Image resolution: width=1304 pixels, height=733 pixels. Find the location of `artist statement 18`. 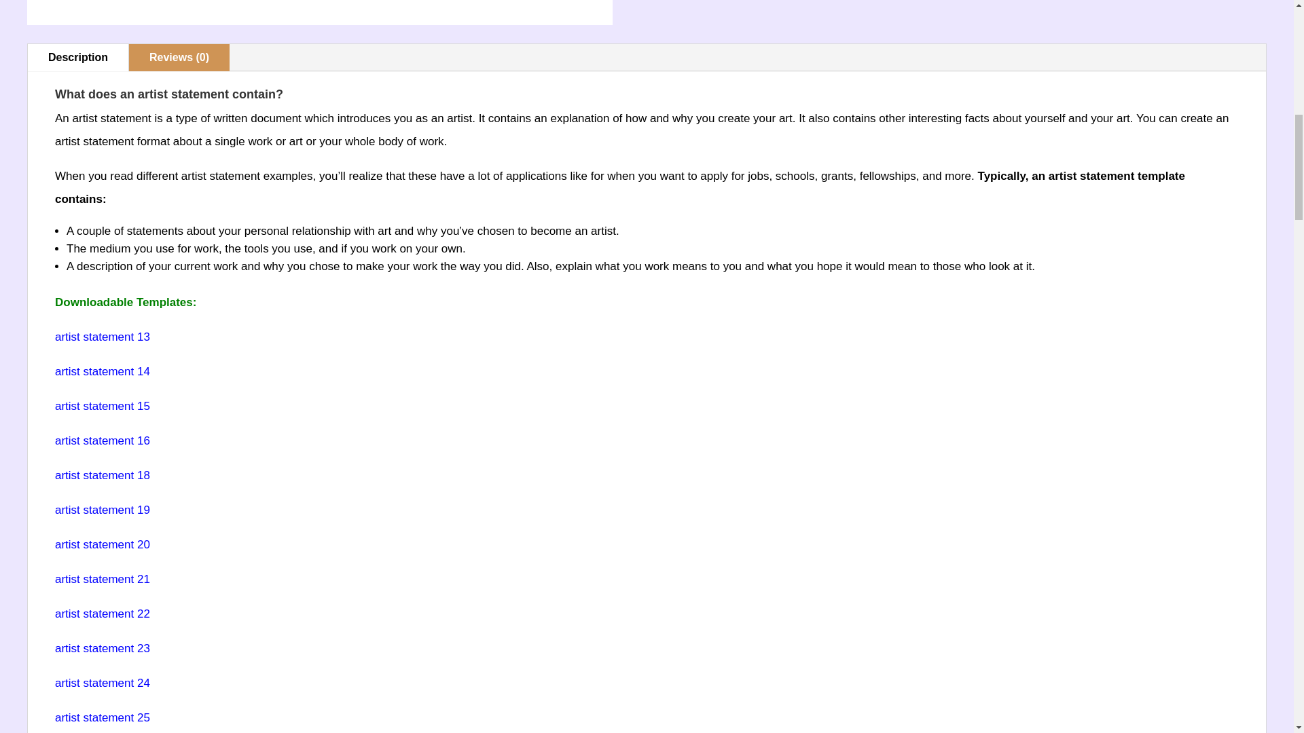

artist statement 18 is located at coordinates (102, 475).